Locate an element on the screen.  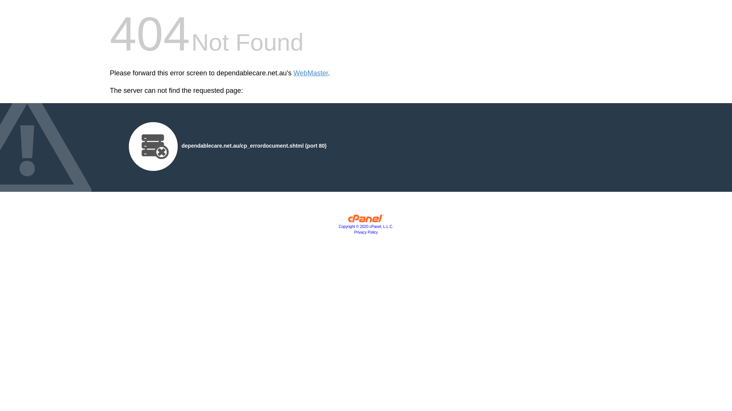
WebMaster is located at coordinates (311, 73).